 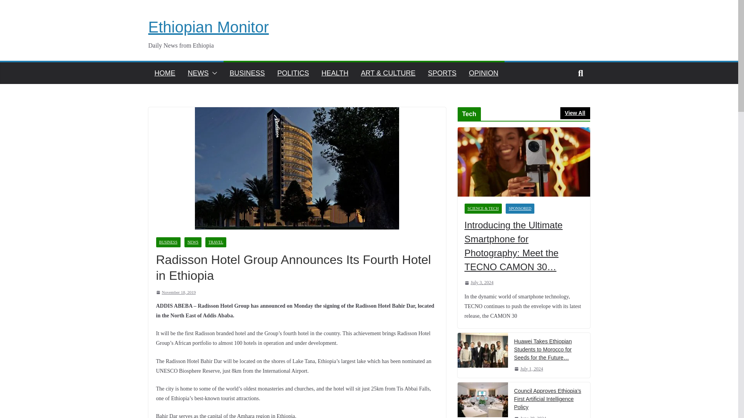 What do you see at coordinates (198, 73) in the screenshot?
I see `NEWS` at bounding box center [198, 73].